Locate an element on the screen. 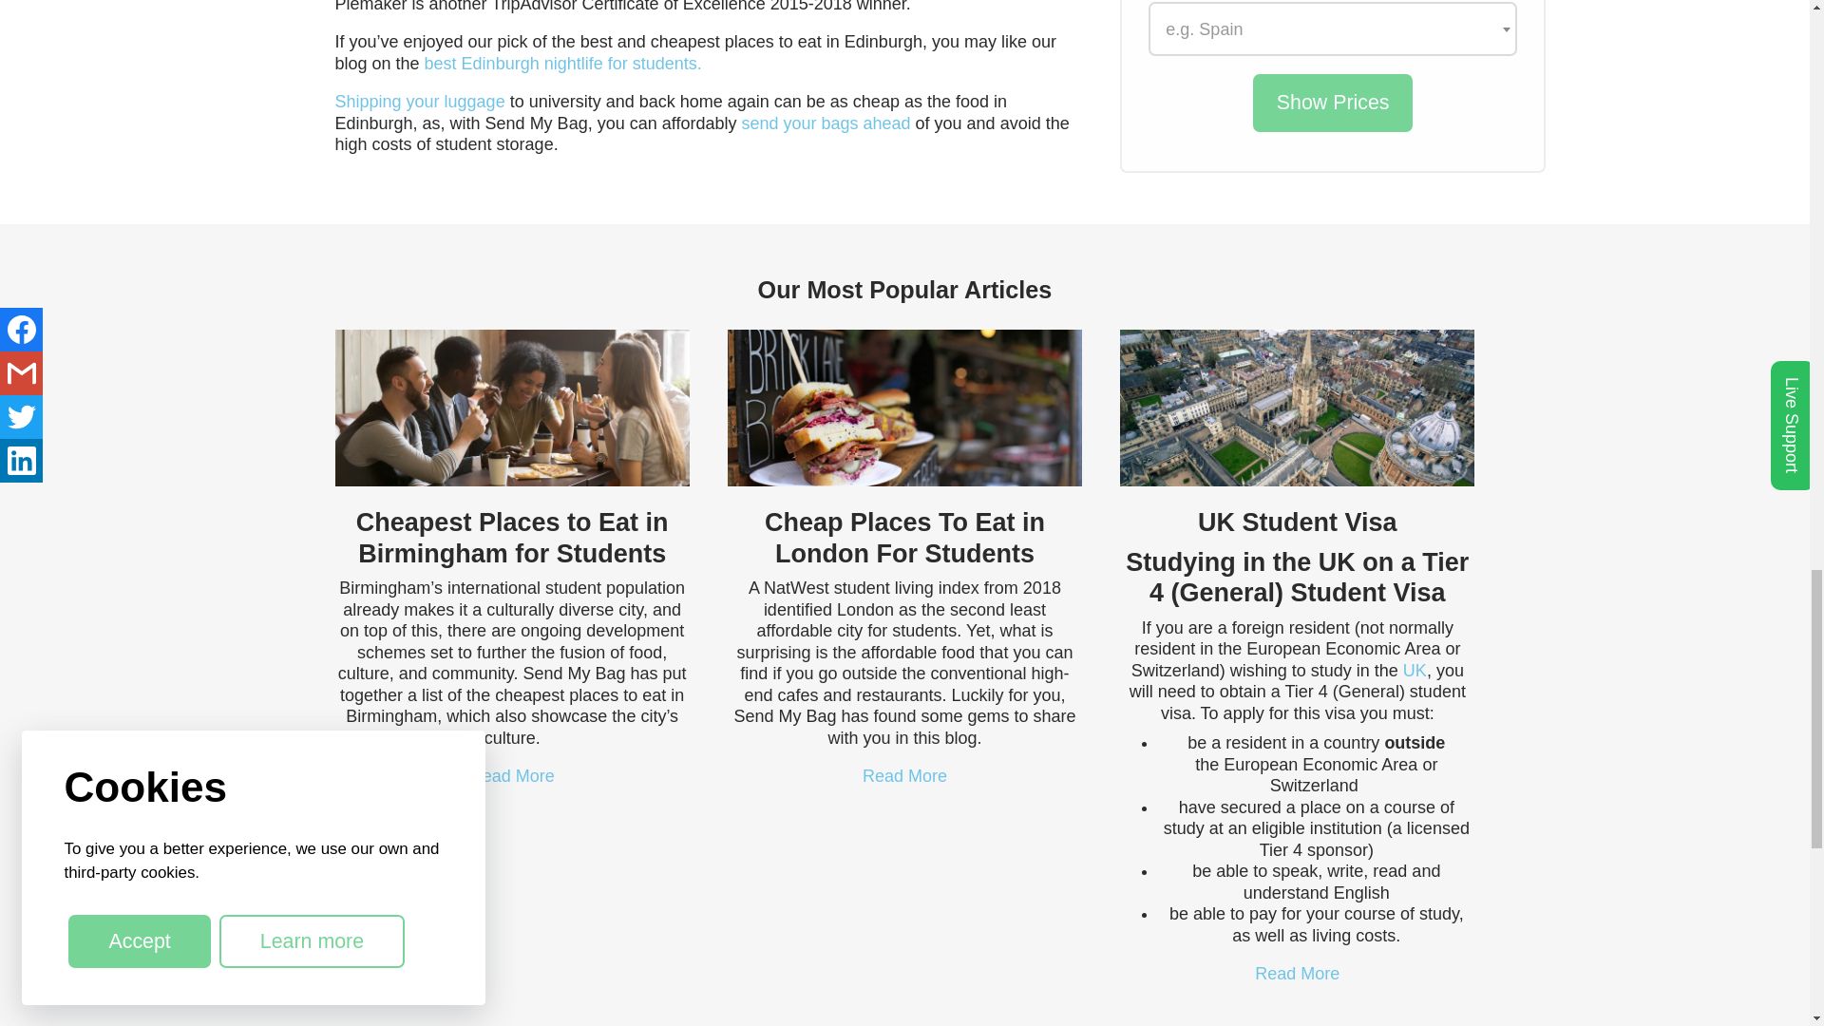  Shipping your luggage is located at coordinates (419, 101).